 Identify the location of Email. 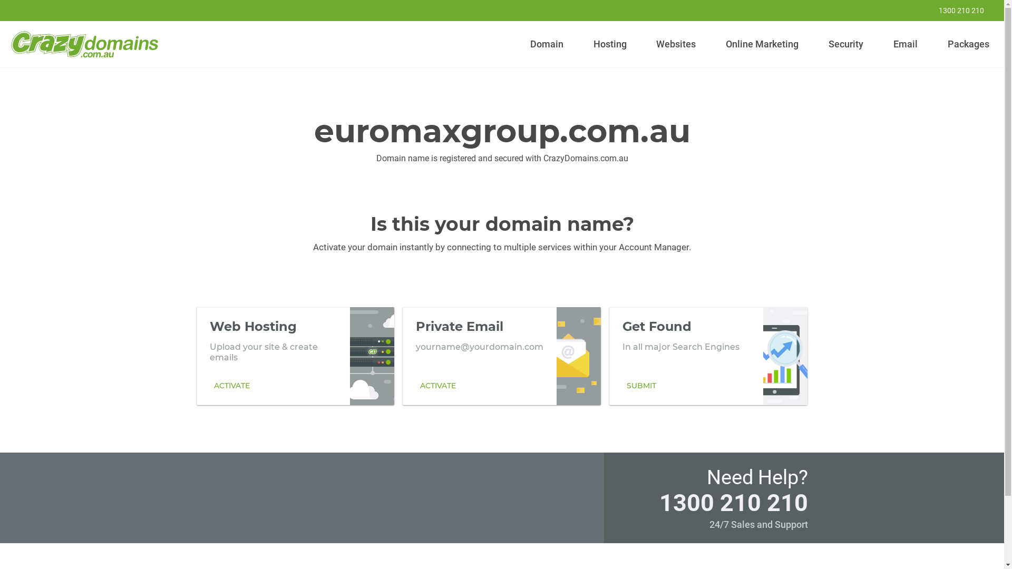
(906, 44).